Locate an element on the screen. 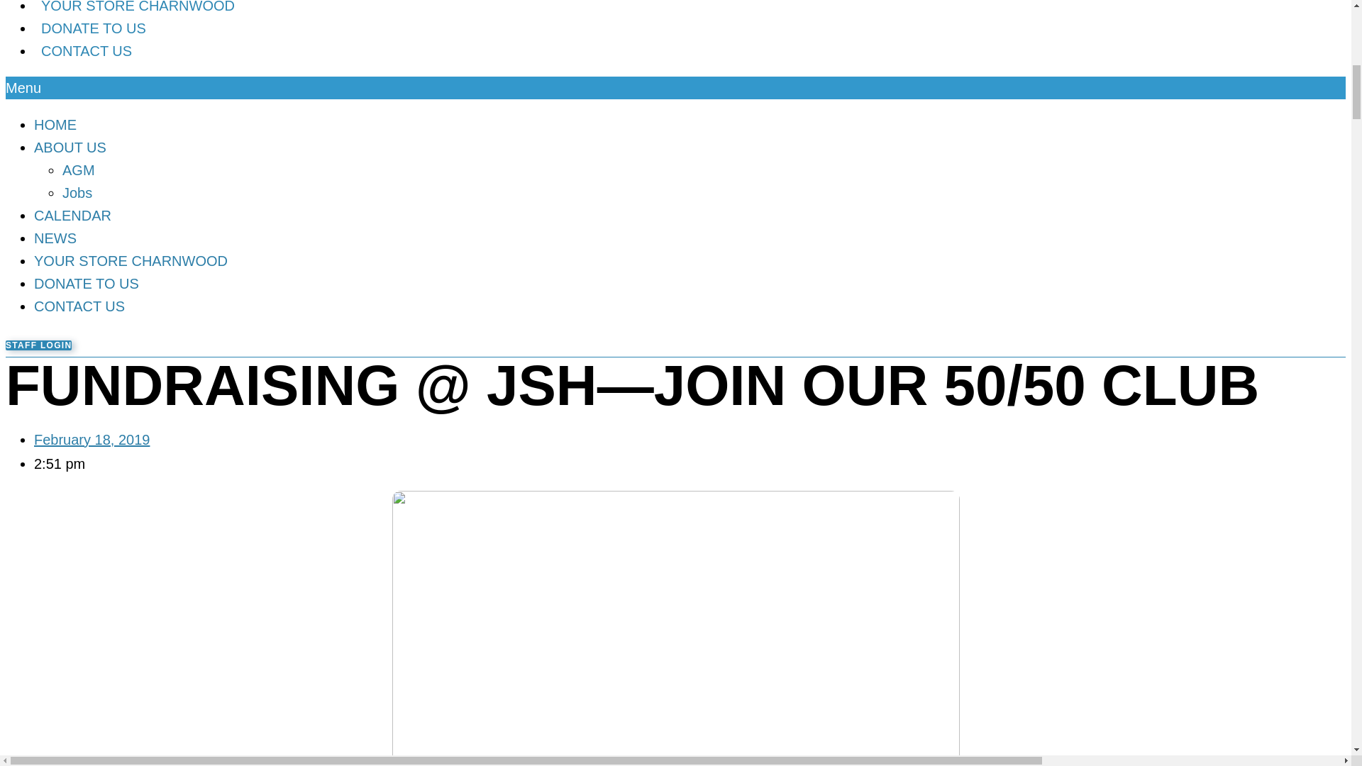 This screenshot has height=766, width=1362. CONTACT US is located at coordinates (87, 51).